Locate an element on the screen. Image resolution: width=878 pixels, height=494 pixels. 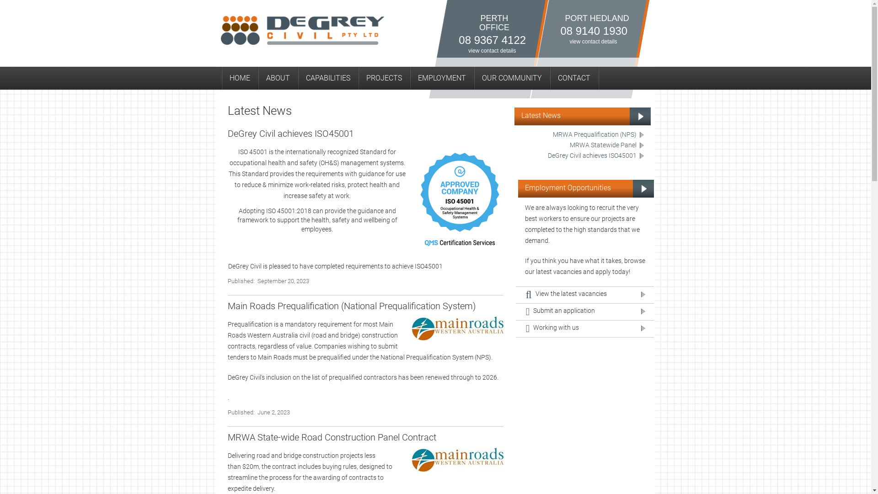
Working with us is located at coordinates (585, 329).